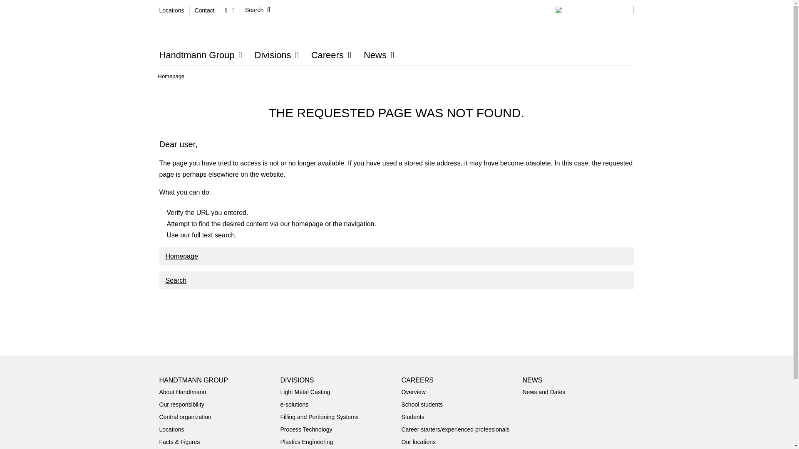  Describe the element at coordinates (171, 10) in the screenshot. I see `Locations` at that location.